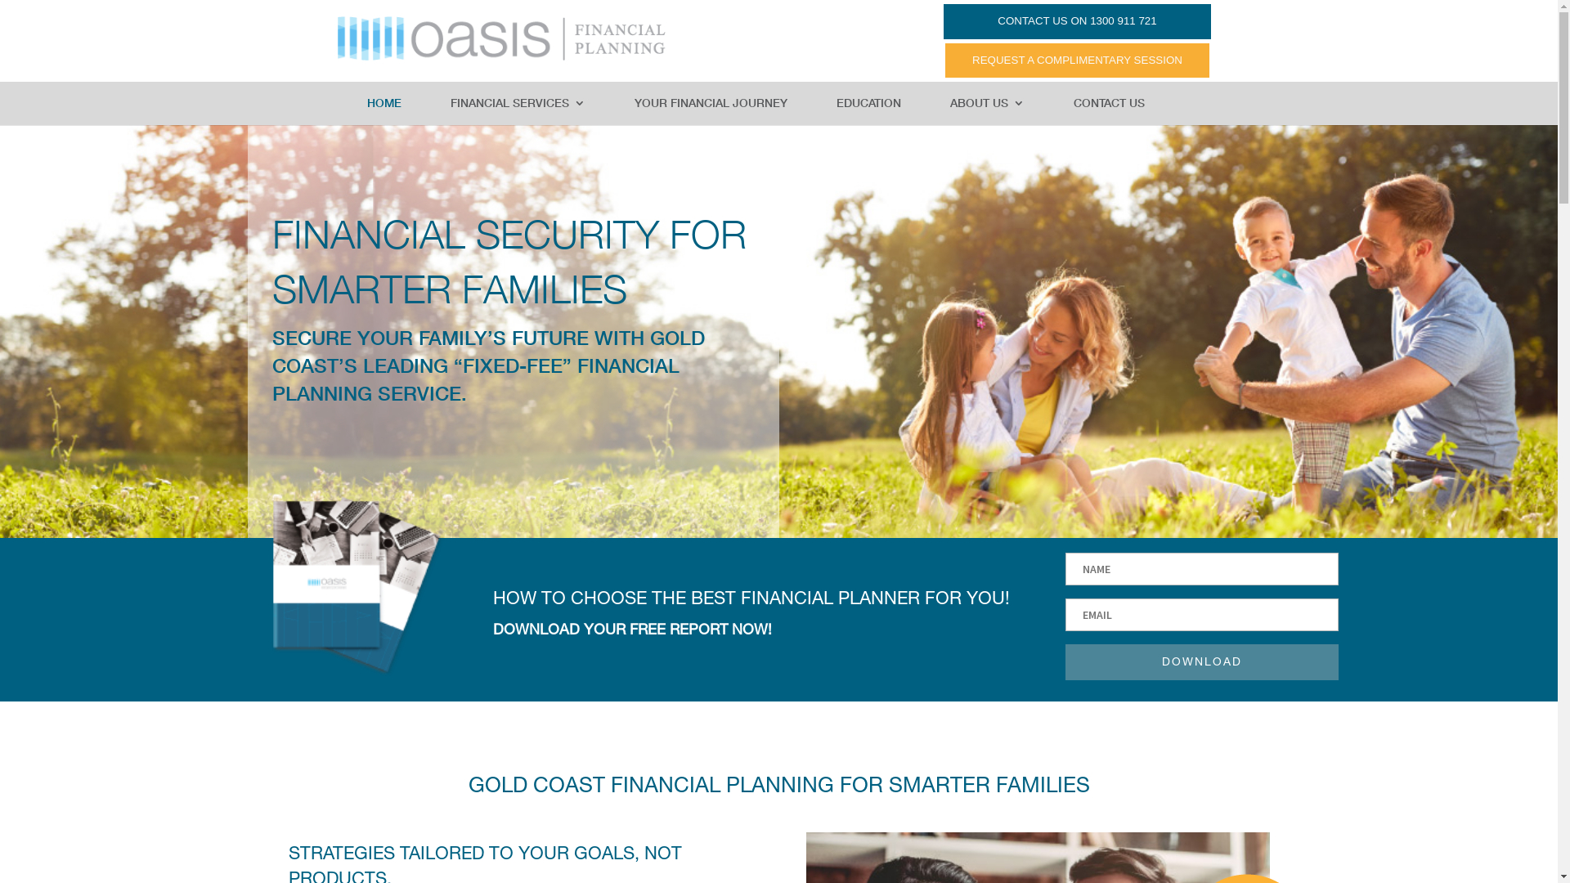 This screenshot has height=883, width=1570. I want to click on YOUR FINANCIAL JOURNEY, so click(711, 111).